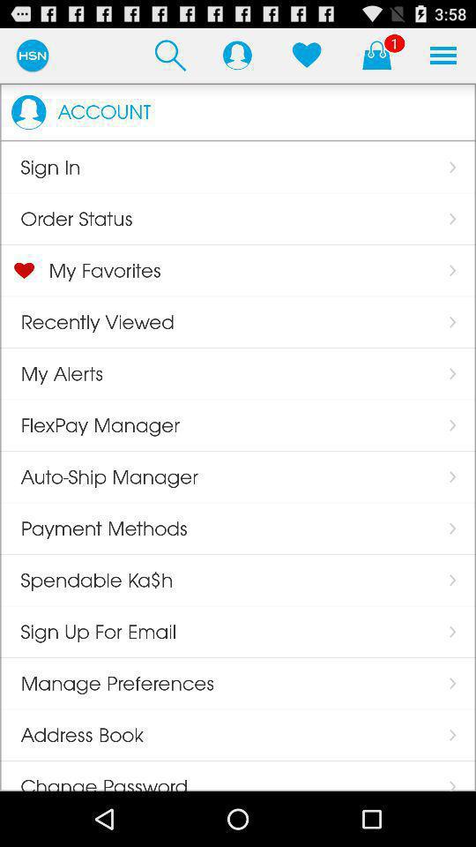  What do you see at coordinates (237, 55) in the screenshot?
I see `turn on app above the manage preferences app` at bounding box center [237, 55].